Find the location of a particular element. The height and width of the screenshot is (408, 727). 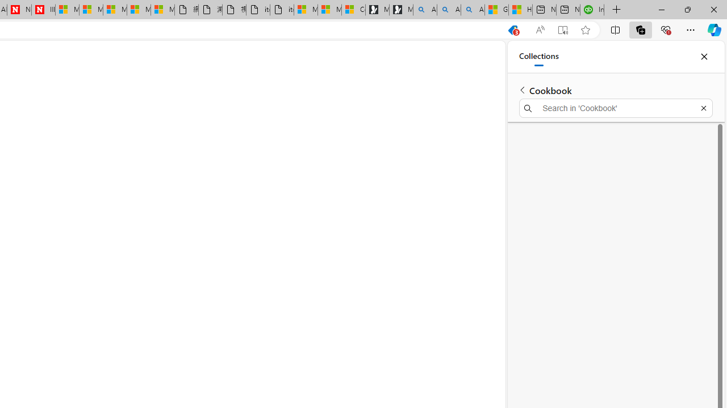

Class: Bz112c Bz112c-r9oPif is located at coordinates (686, 69).